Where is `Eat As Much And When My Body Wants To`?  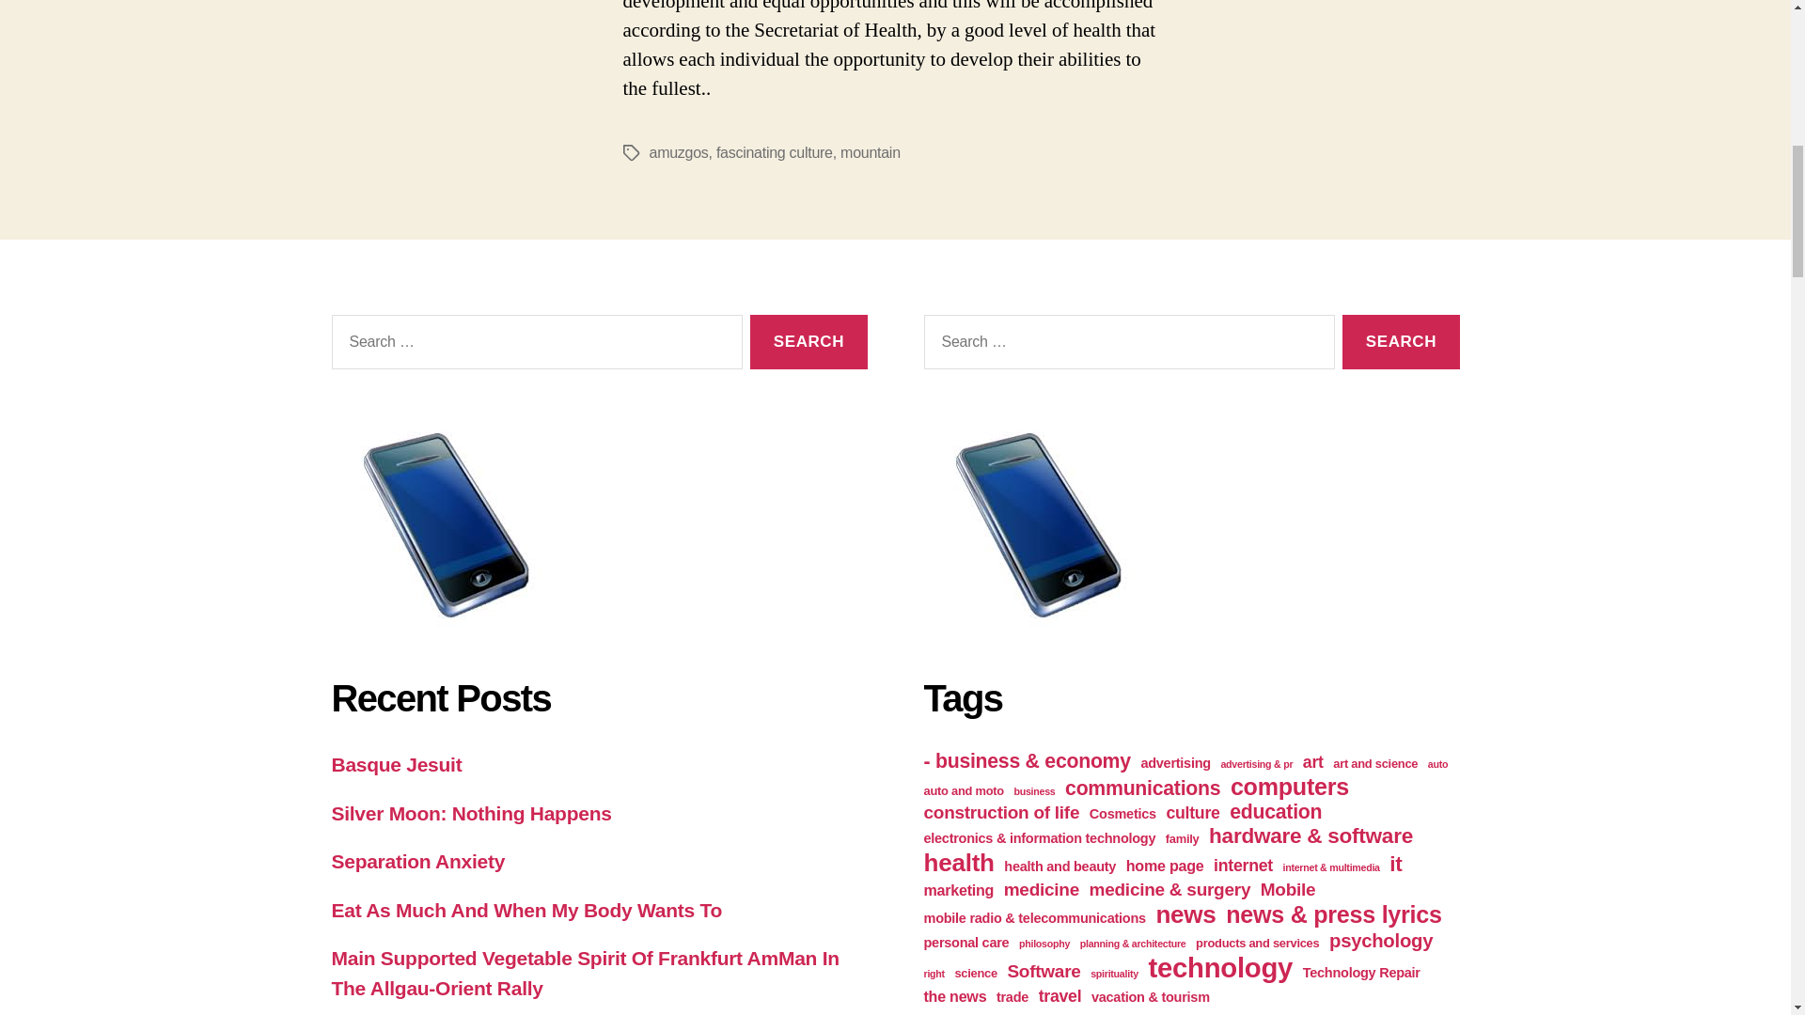 Eat As Much And When My Body Wants To is located at coordinates (525, 910).